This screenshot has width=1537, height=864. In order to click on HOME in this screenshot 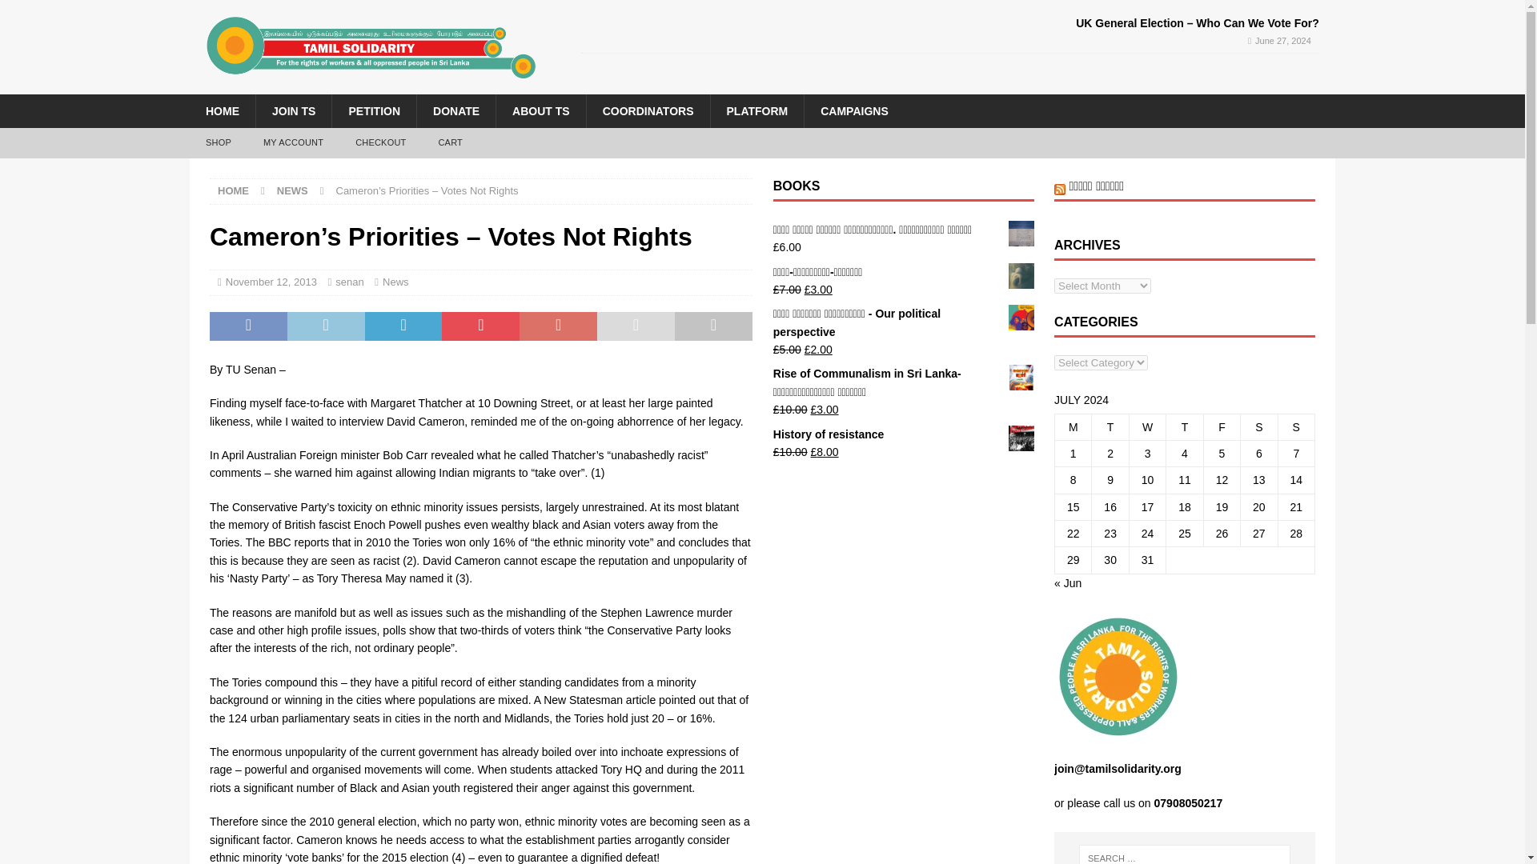, I will do `click(222, 110)`.